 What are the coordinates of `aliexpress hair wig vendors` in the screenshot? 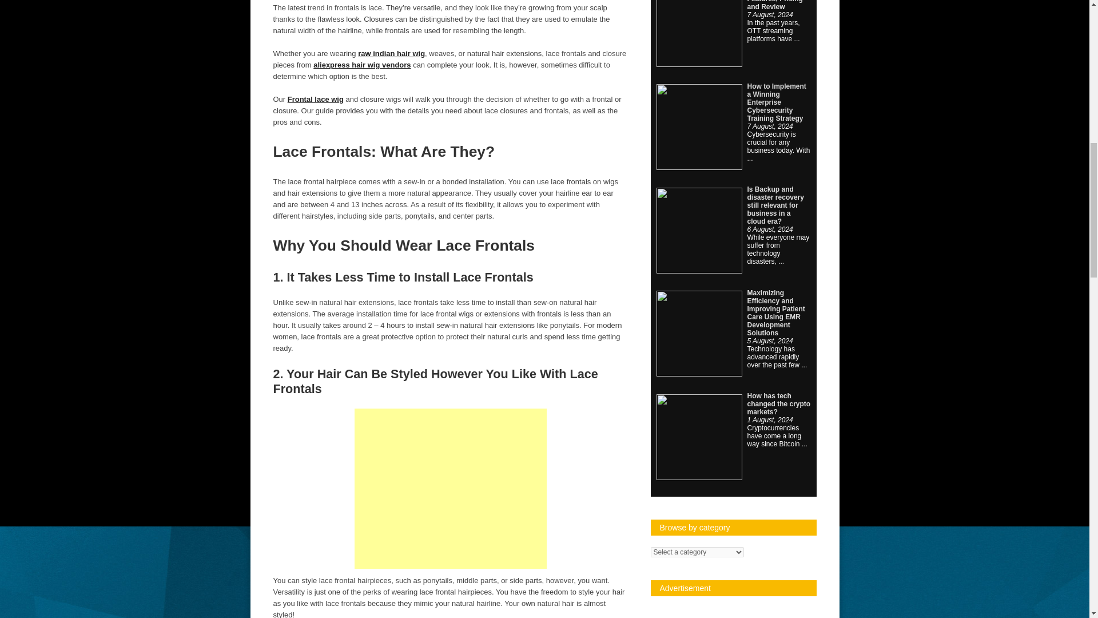 It's located at (361, 64).